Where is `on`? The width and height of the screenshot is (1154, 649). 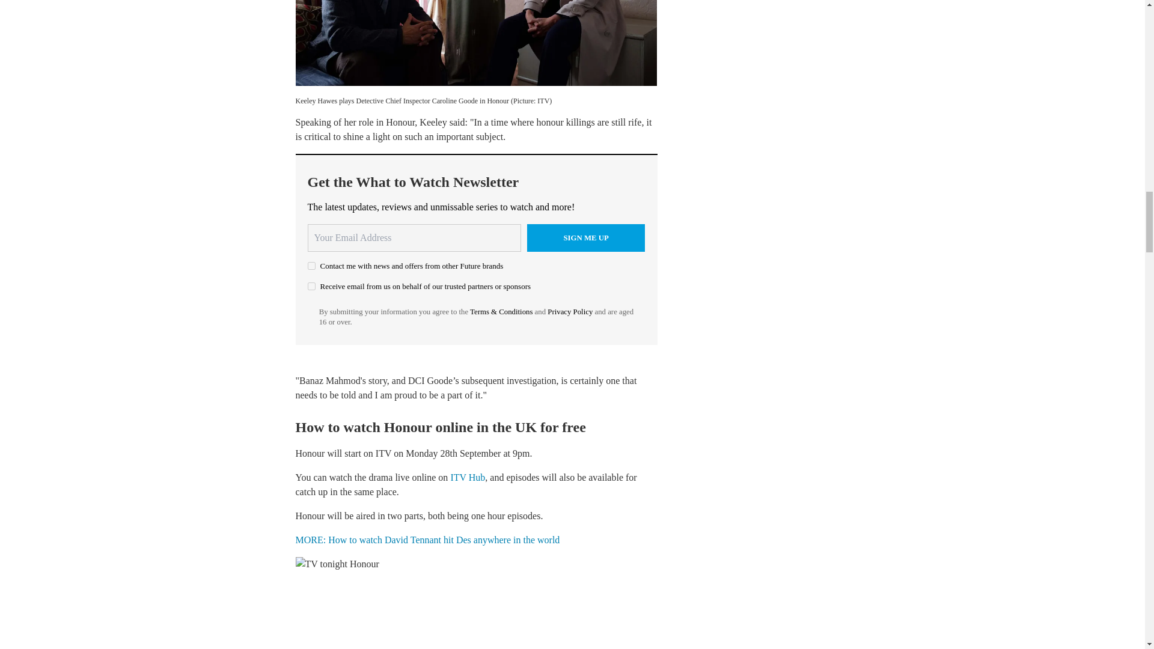
on is located at coordinates (311, 266).